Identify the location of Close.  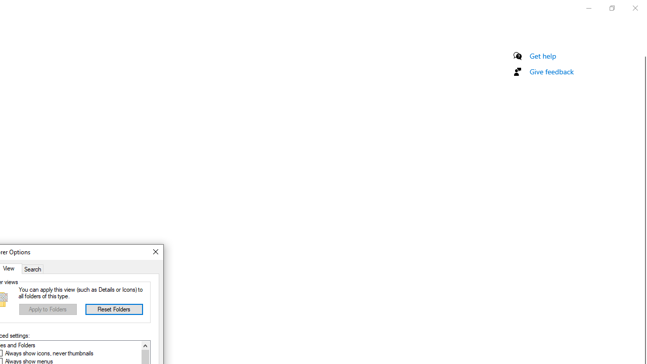
(155, 252).